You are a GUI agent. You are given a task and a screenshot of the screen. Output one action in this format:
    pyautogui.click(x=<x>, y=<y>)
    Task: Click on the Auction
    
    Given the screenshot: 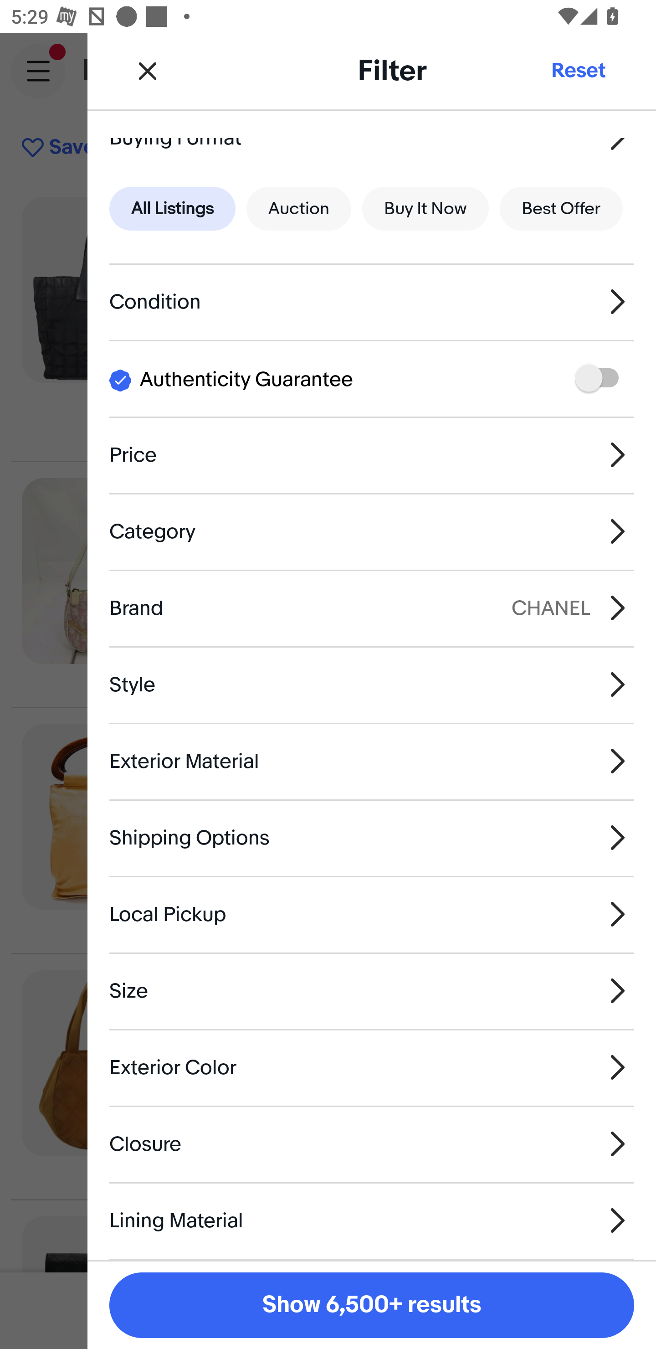 What is the action you would take?
    pyautogui.click(x=299, y=208)
    